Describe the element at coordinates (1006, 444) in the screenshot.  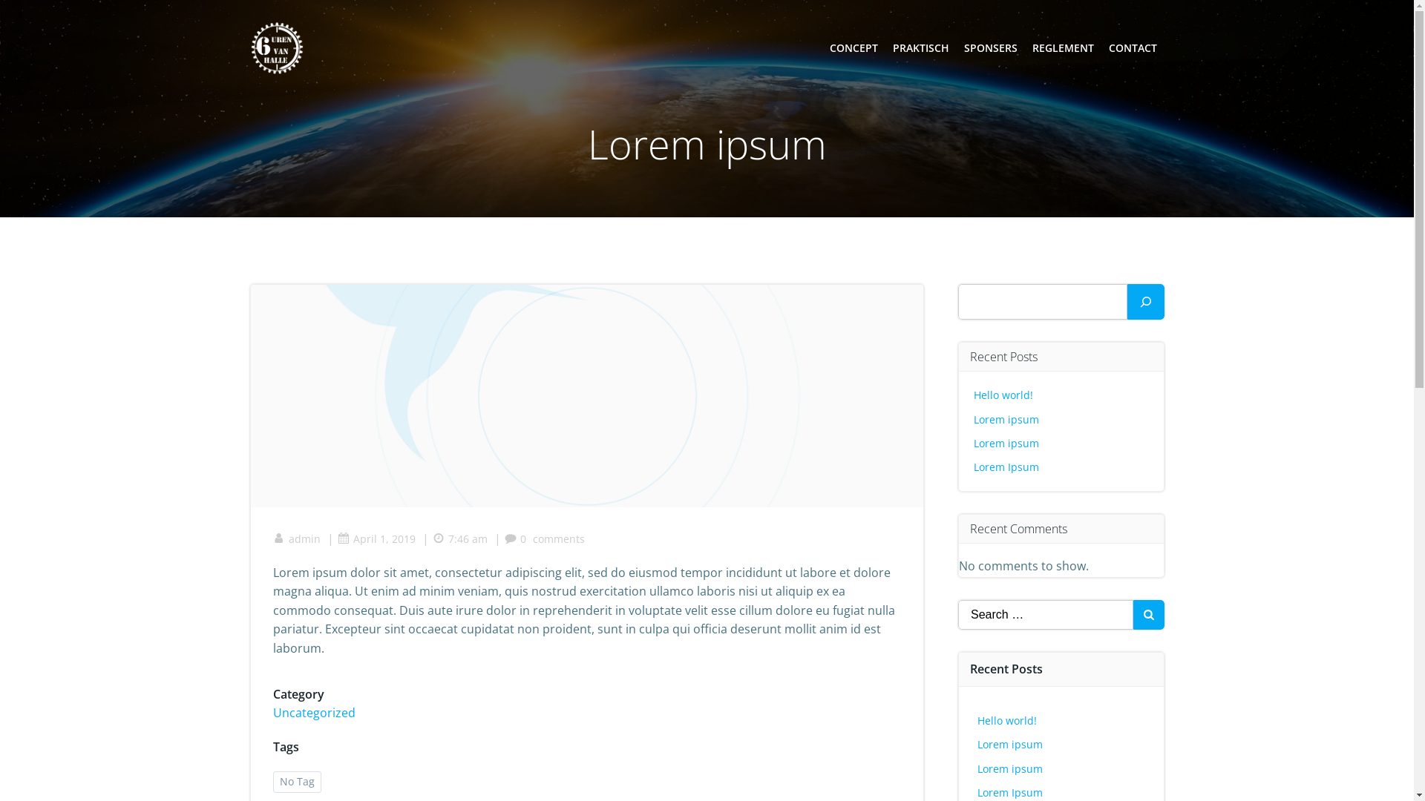
I see `Lorem ipsum` at that location.